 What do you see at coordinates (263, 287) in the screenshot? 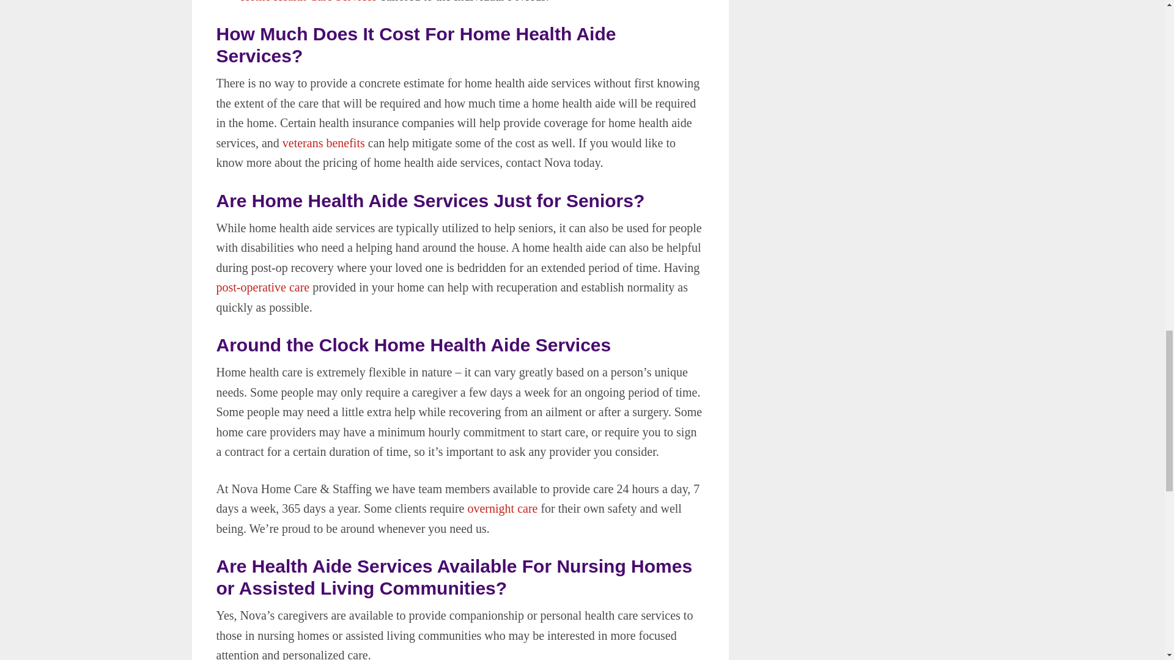
I see `post-operative care` at bounding box center [263, 287].